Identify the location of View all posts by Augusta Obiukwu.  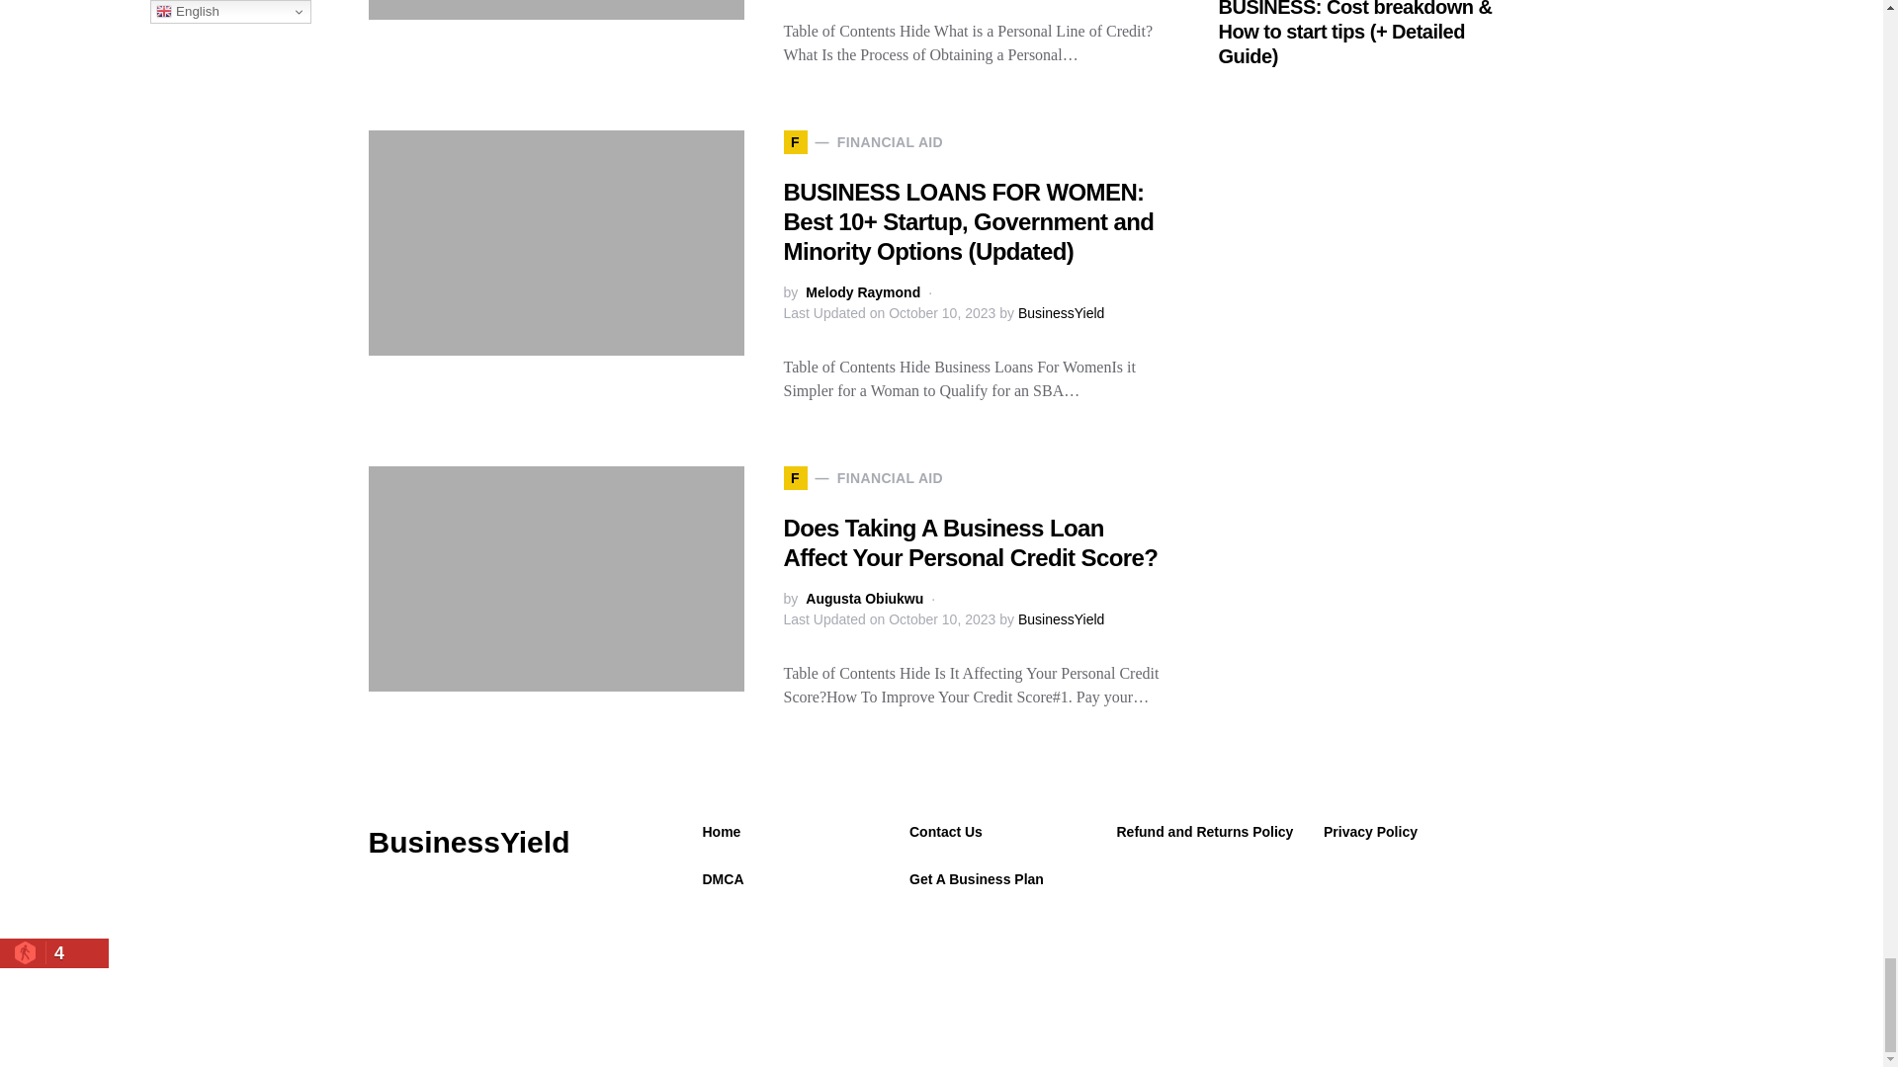
(864, 599).